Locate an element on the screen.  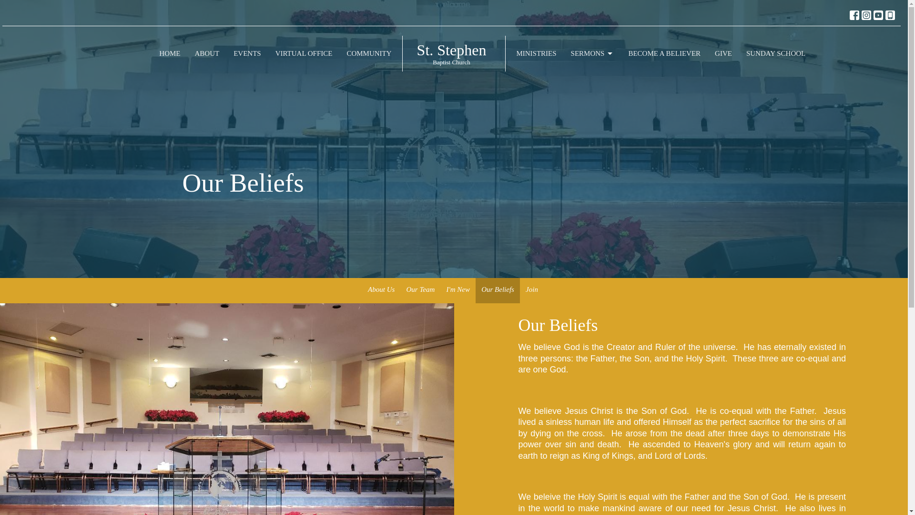
VIRTUAL OFFICE is located at coordinates (454, 53).